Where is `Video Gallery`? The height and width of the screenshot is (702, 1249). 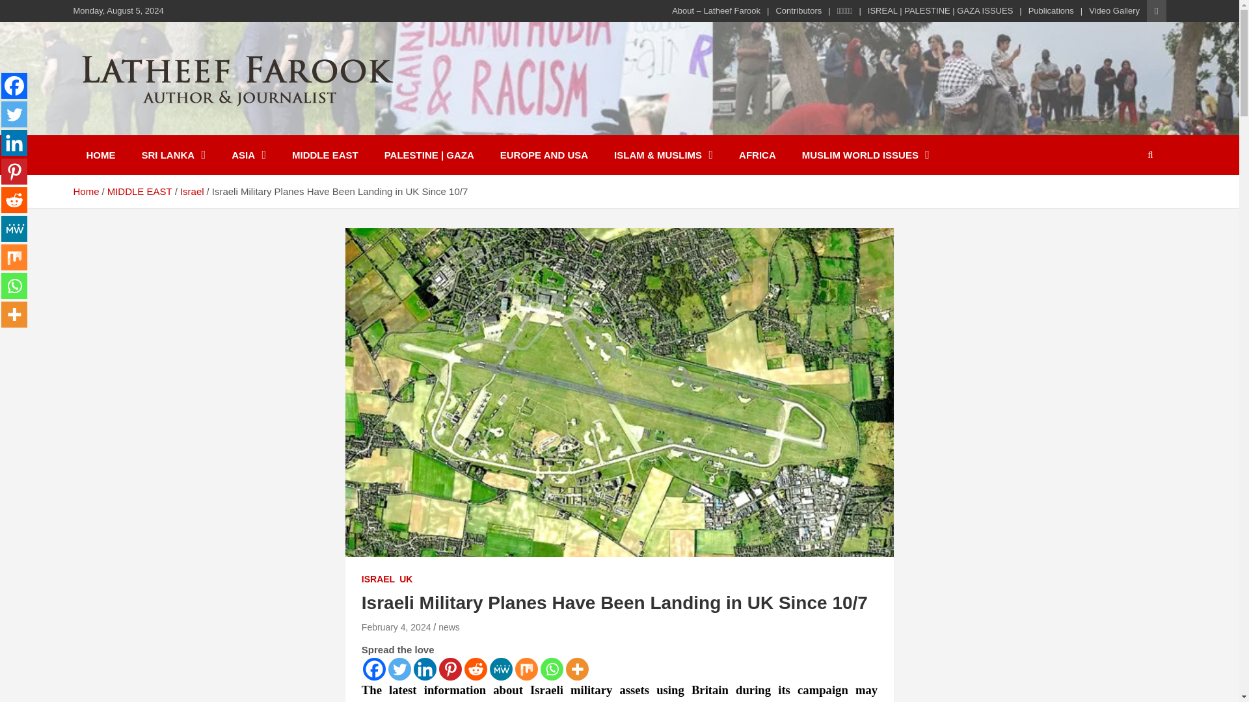 Video Gallery is located at coordinates (1114, 10).